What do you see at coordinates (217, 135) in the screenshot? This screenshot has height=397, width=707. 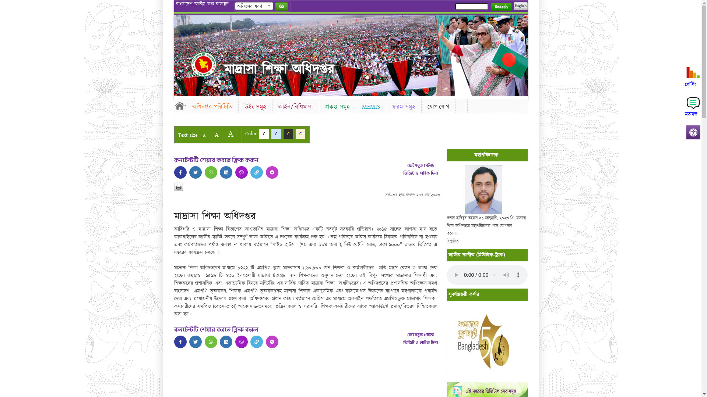 I see `A` at bounding box center [217, 135].